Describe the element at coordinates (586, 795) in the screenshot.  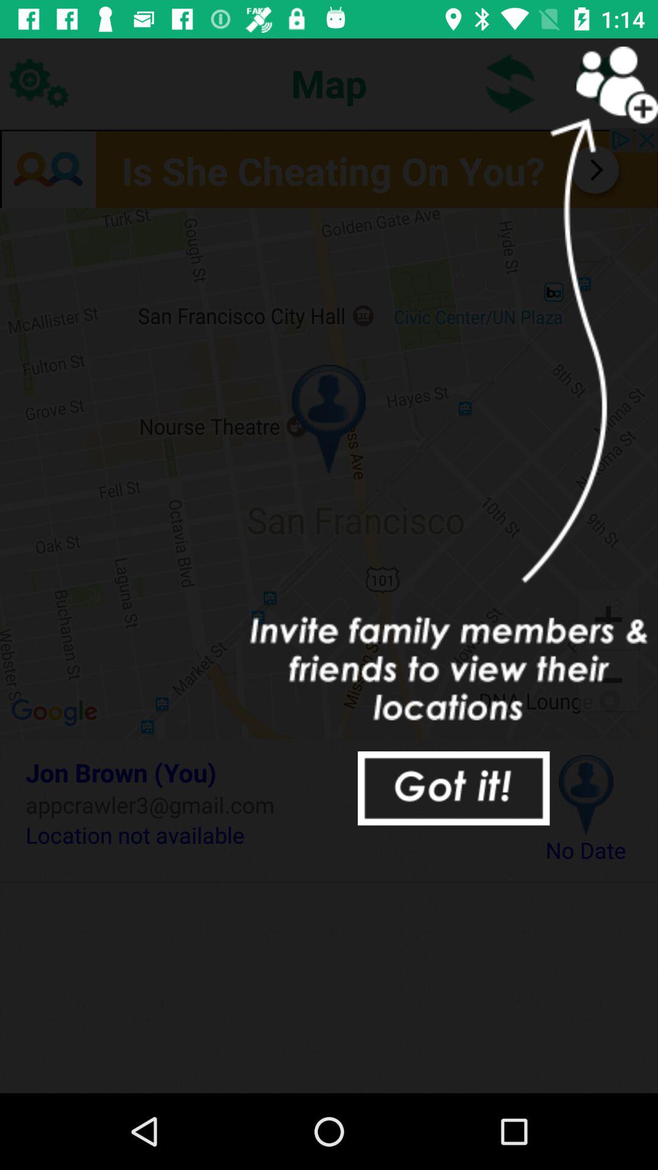
I see `tap icon next to the jon brown (you) icon` at that location.